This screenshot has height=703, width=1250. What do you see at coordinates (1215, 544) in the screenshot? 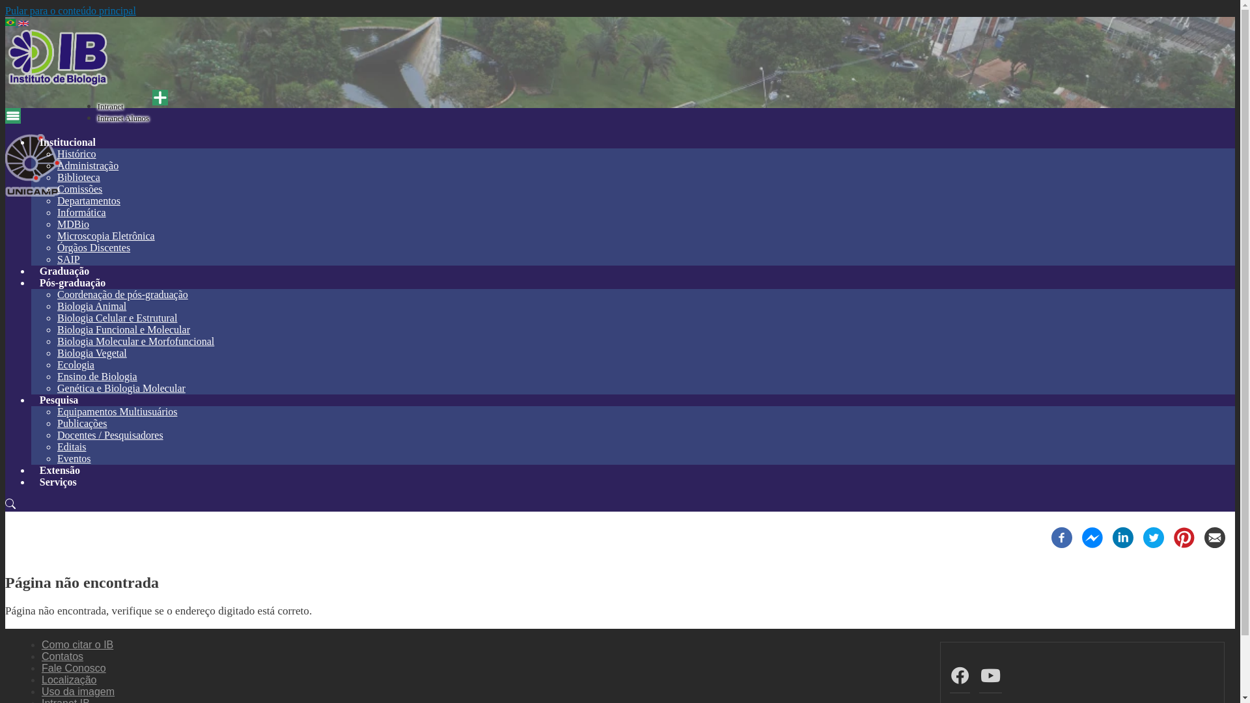
I see `E-mail` at bounding box center [1215, 544].